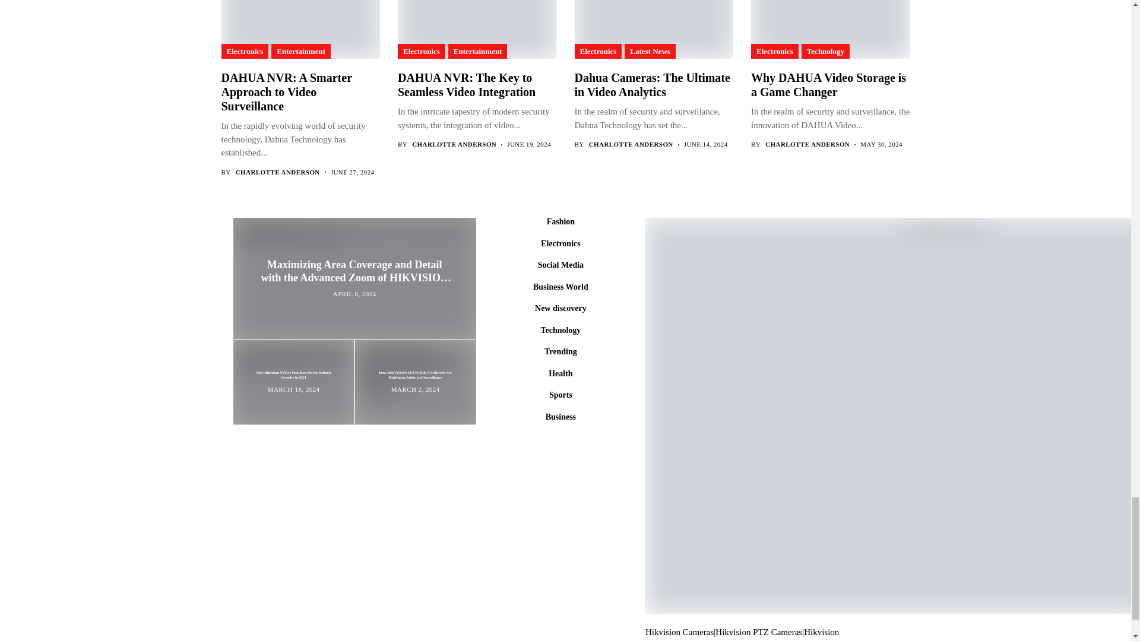  What do you see at coordinates (454, 144) in the screenshot?
I see `Posts by Charlotte Anderson` at bounding box center [454, 144].